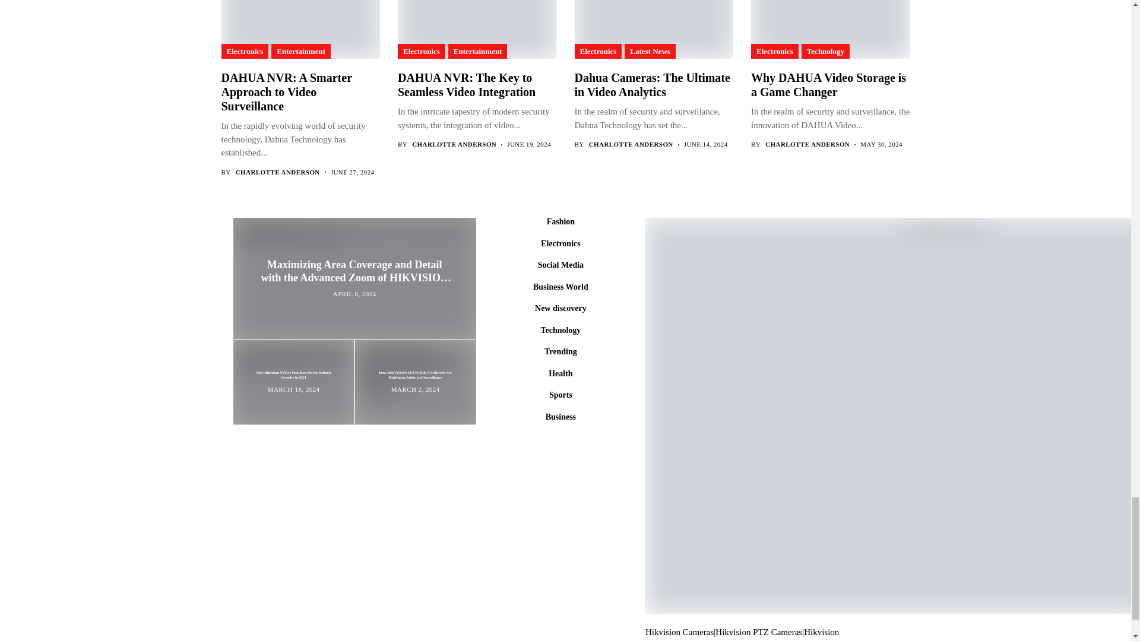  What do you see at coordinates (454, 144) in the screenshot?
I see `Posts by Charlotte Anderson` at bounding box center [454, 144].